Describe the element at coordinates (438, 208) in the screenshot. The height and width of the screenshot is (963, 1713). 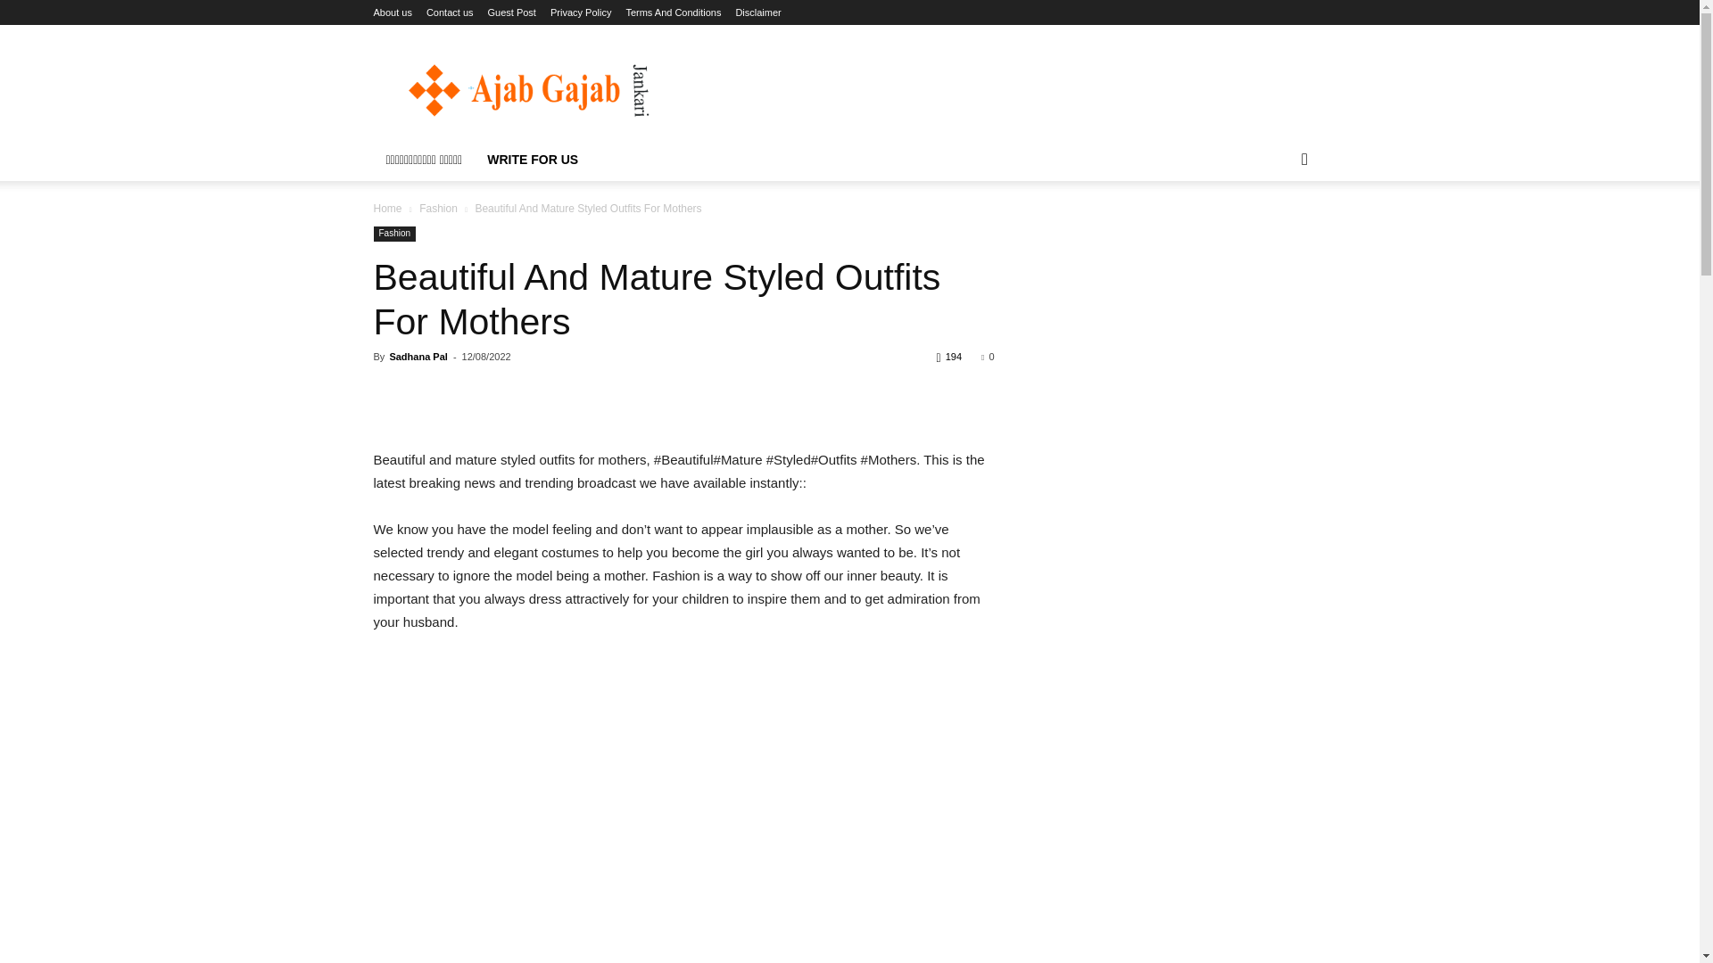
I see `Fashion` at that location.